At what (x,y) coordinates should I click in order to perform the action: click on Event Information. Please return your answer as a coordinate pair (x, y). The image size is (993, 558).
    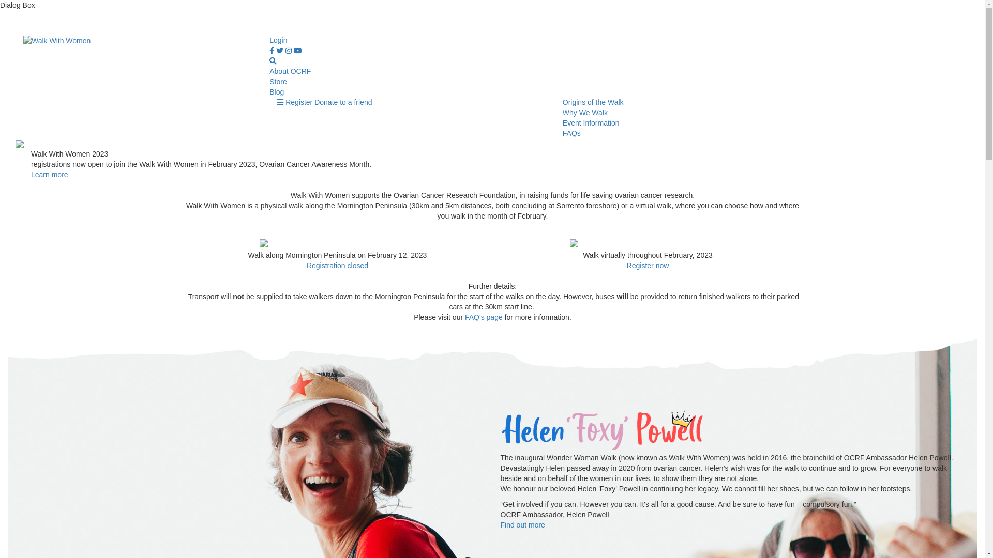
    Looking at the image, I should click on (591, 123).